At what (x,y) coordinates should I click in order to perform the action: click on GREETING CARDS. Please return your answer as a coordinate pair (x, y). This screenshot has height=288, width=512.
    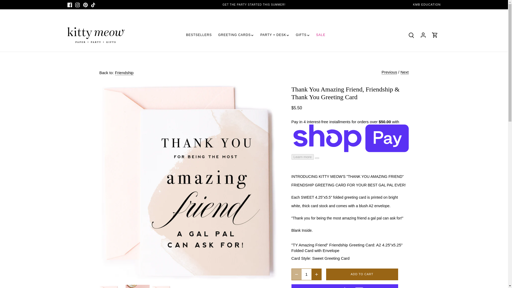
    Looking at the image, I should click on (234, 35).